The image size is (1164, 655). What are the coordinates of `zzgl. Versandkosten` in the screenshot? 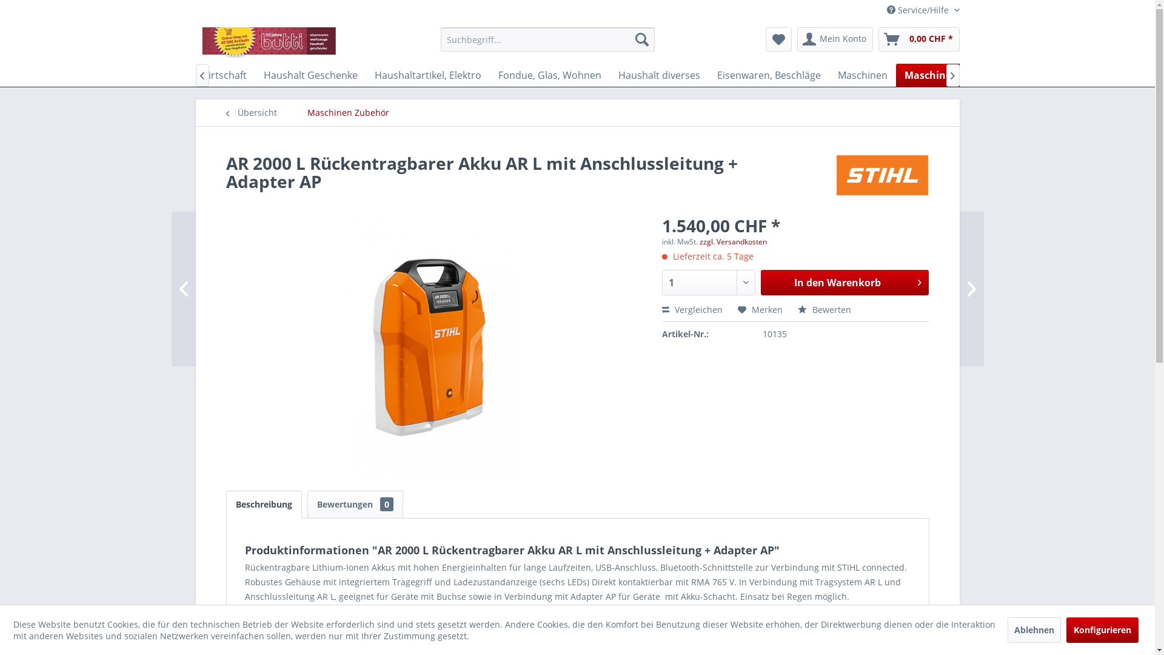 It's located at (734, 241).